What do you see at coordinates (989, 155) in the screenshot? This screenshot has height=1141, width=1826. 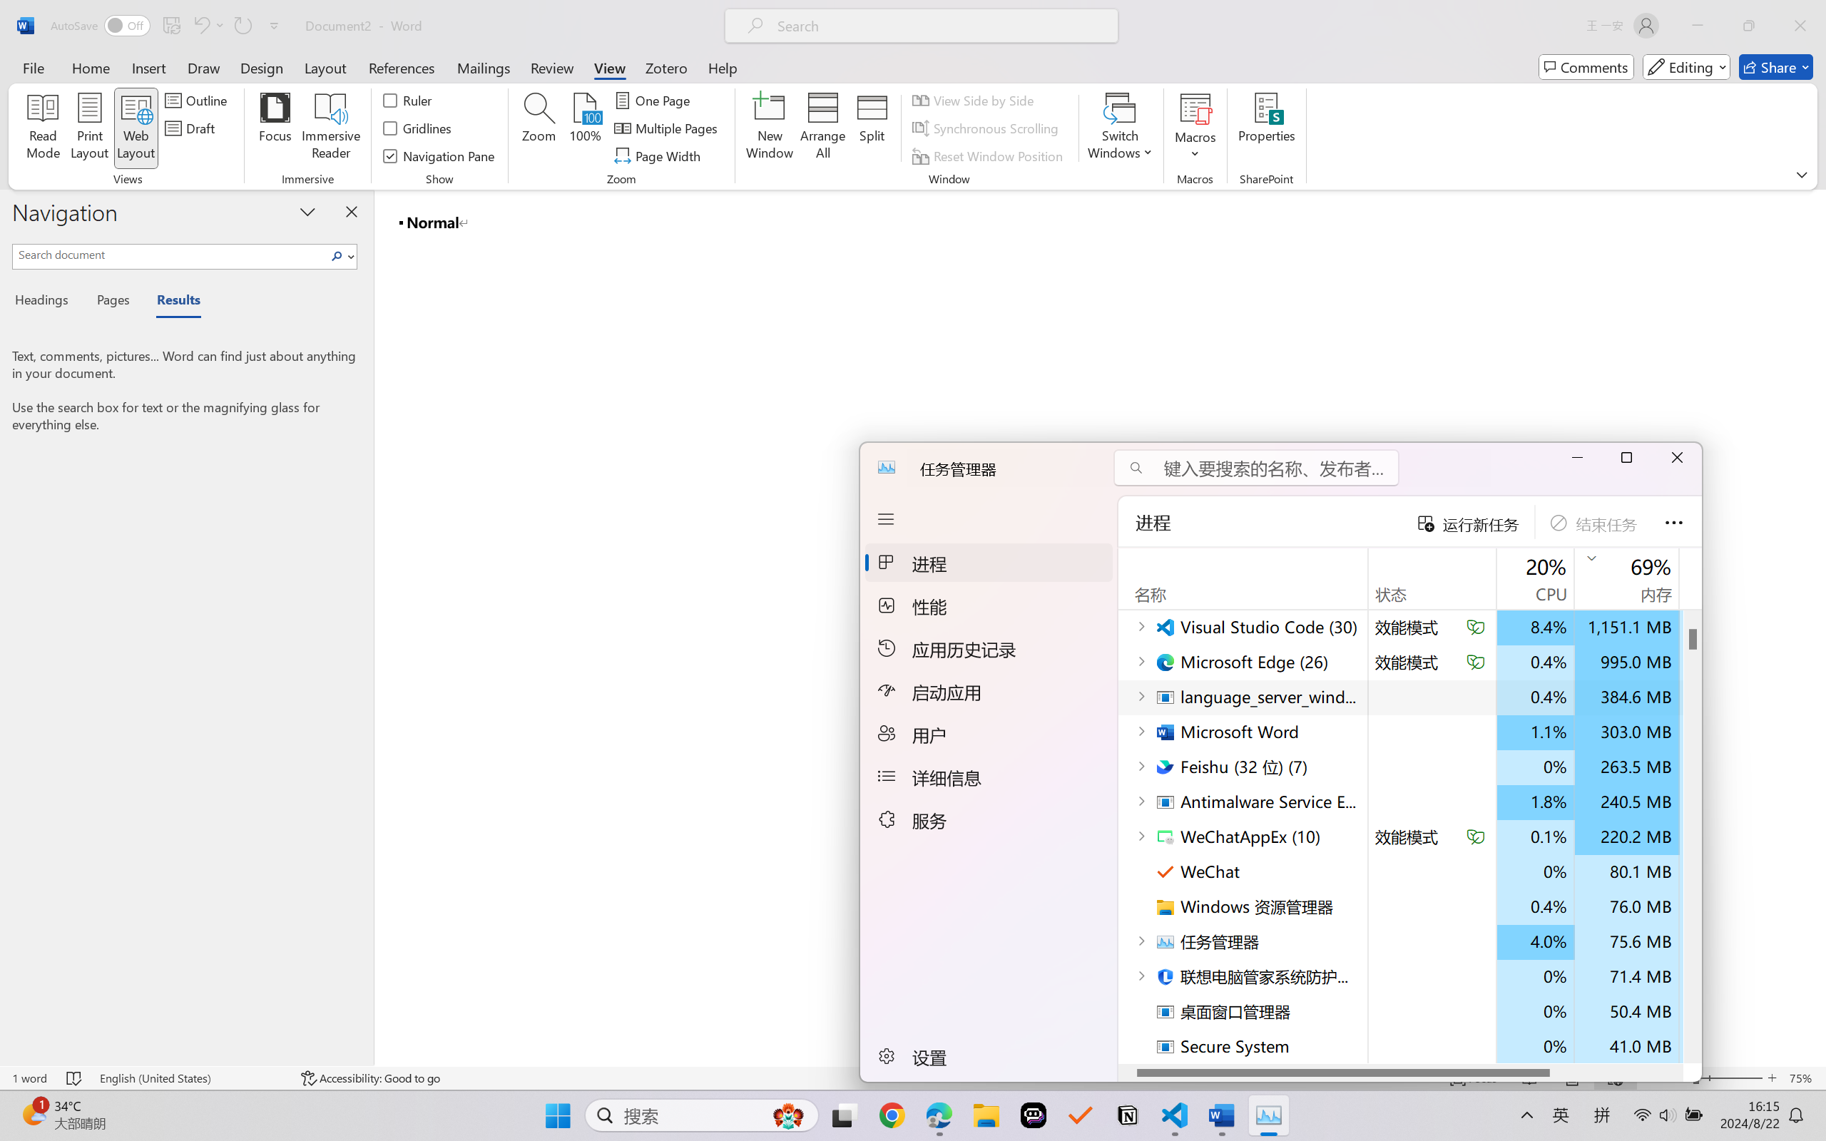 I see `Reset Window Position` at bounding box center [989, 155].